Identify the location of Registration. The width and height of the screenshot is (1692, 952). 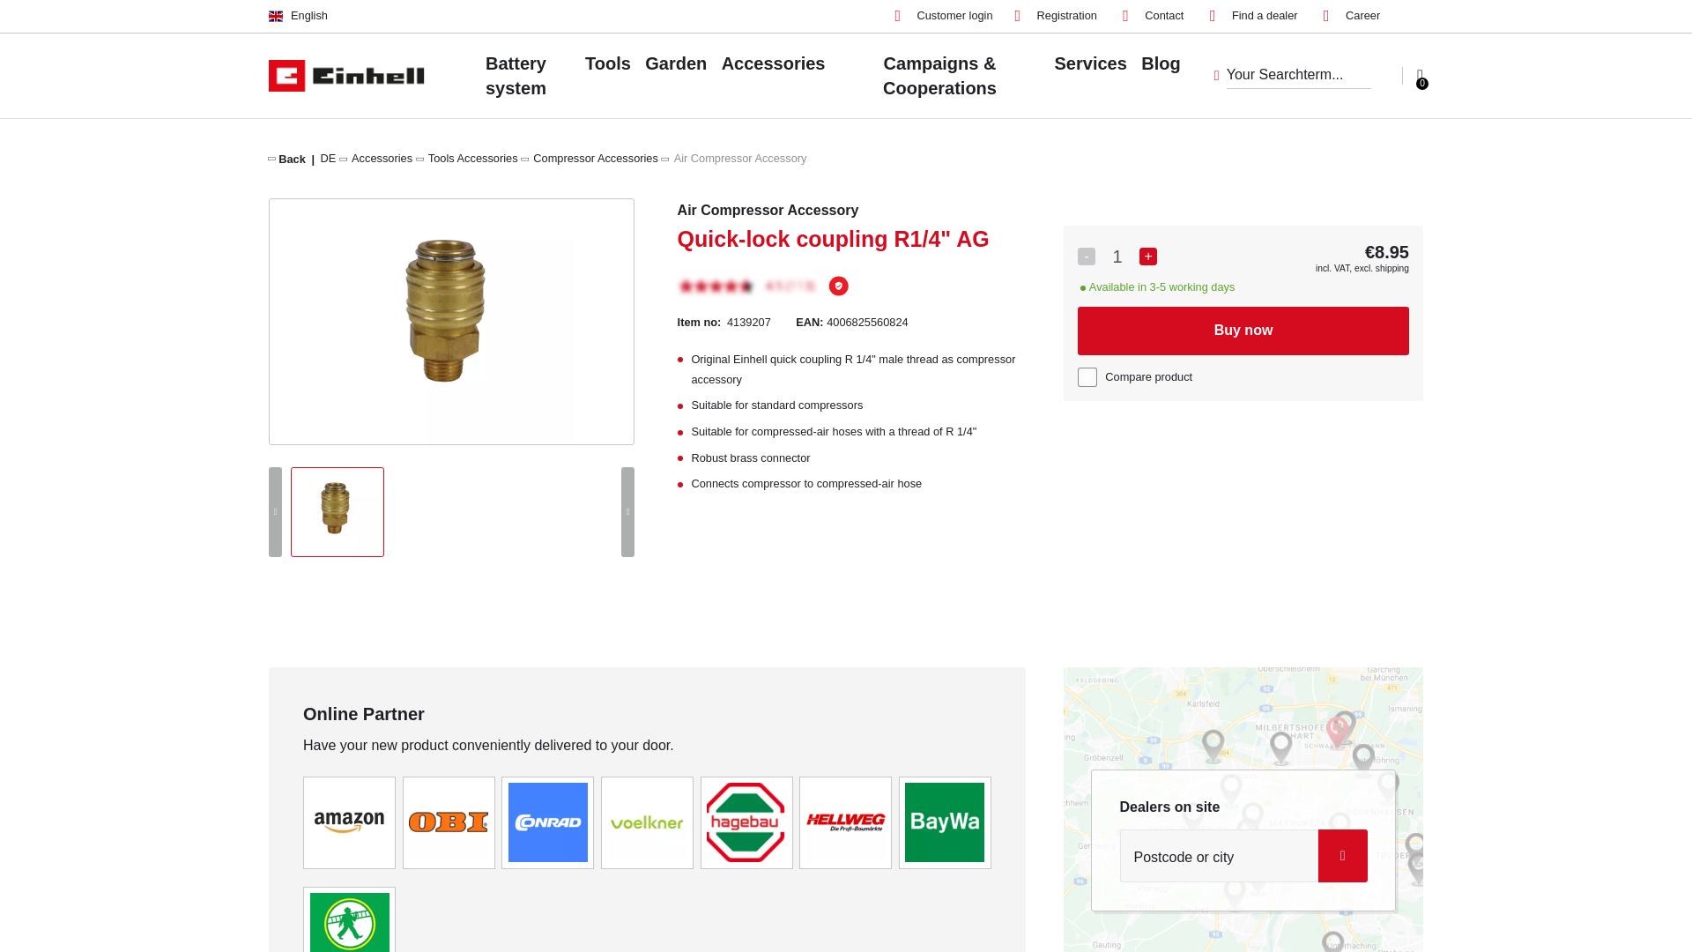
(1056, 16).